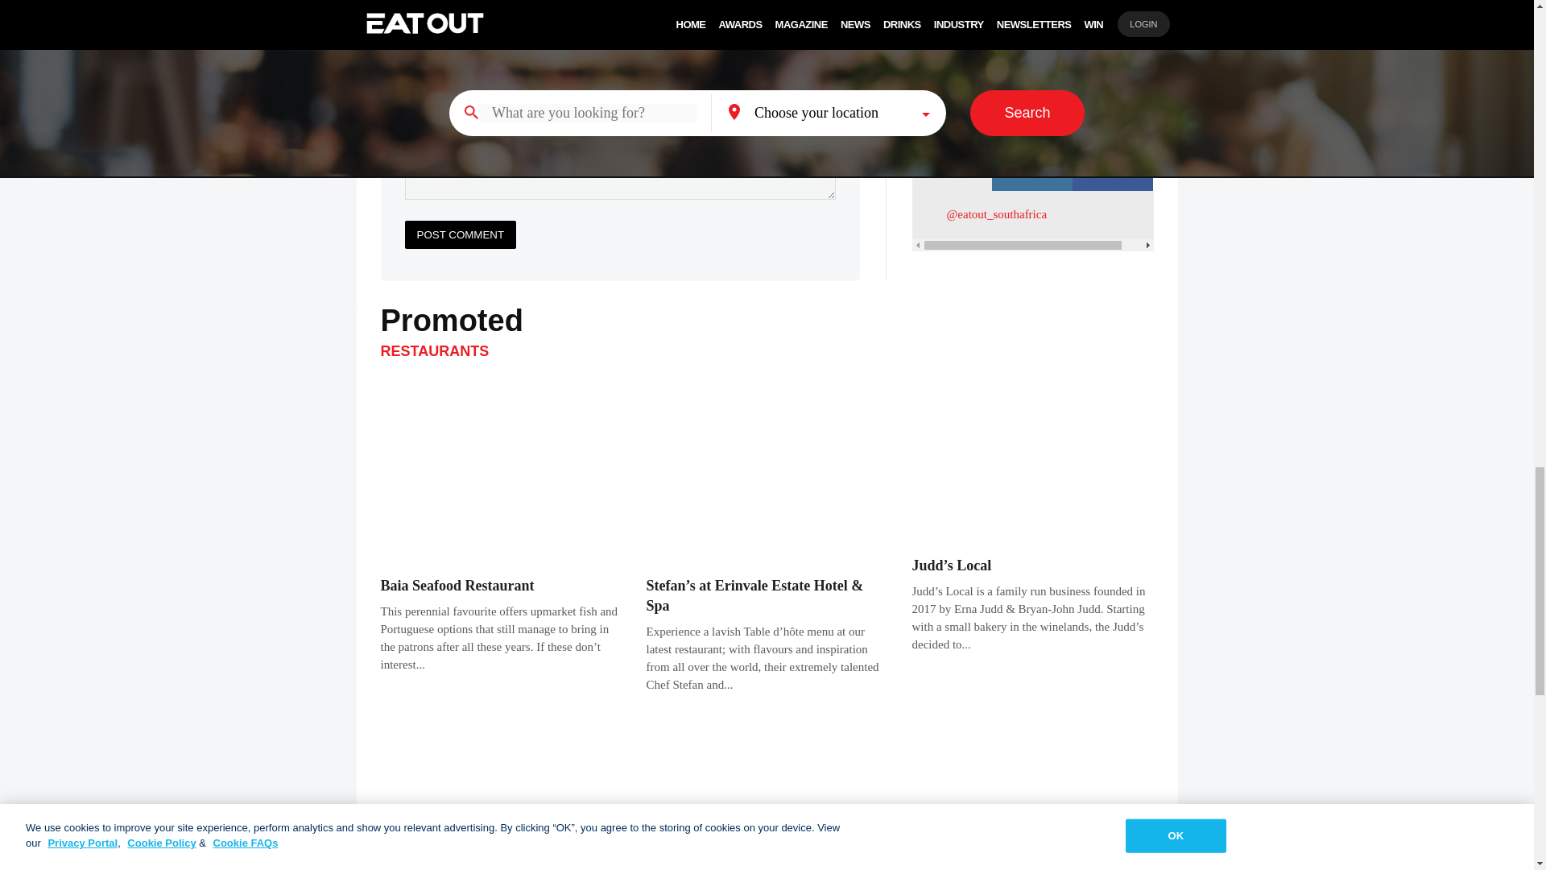  What do you see at coordinates (1032, 57) in the screenshot?
I see `3rd party ad content` at bounding box center [1032, 57].